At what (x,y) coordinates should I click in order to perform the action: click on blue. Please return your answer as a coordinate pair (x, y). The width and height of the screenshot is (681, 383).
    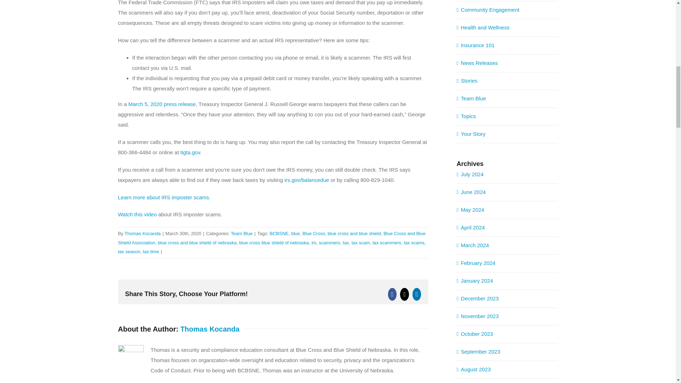
    Looking at the image, I should click on (296, 233).